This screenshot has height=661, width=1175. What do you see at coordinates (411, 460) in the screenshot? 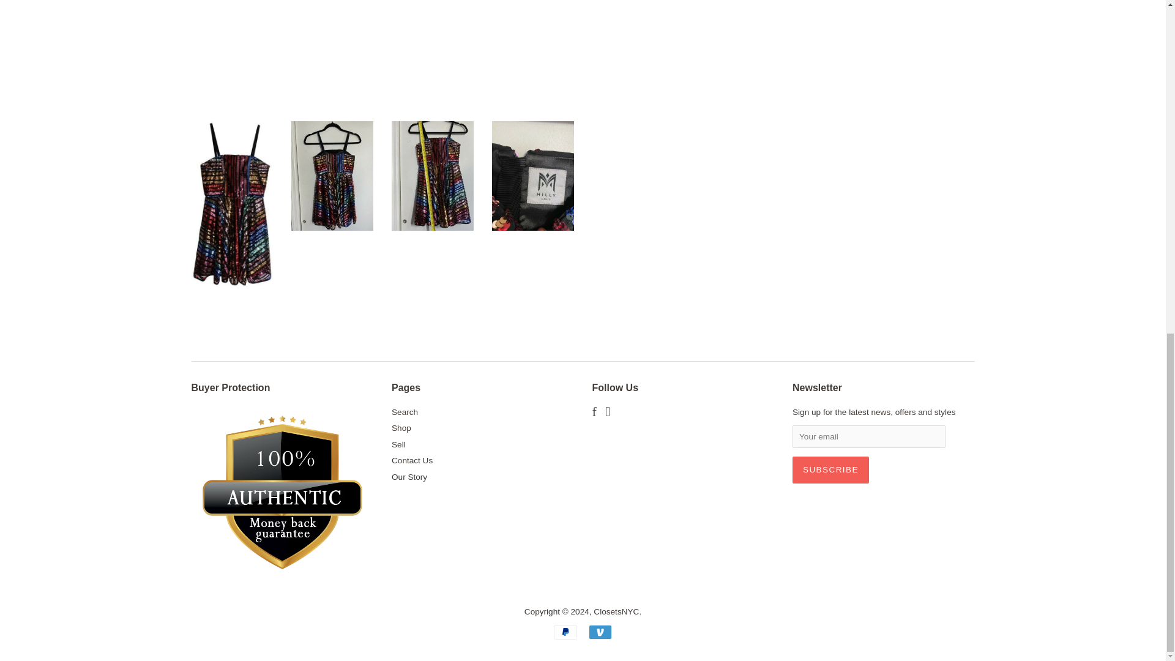
I see `Contact Us` at bounding box center [411, 460].